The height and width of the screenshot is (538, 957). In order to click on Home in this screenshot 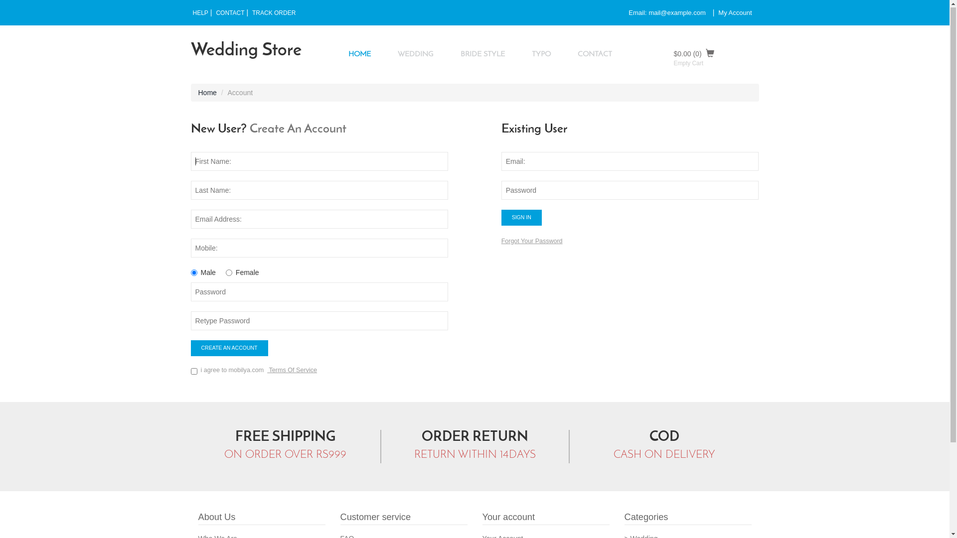, I will do `click(207, 93)`.